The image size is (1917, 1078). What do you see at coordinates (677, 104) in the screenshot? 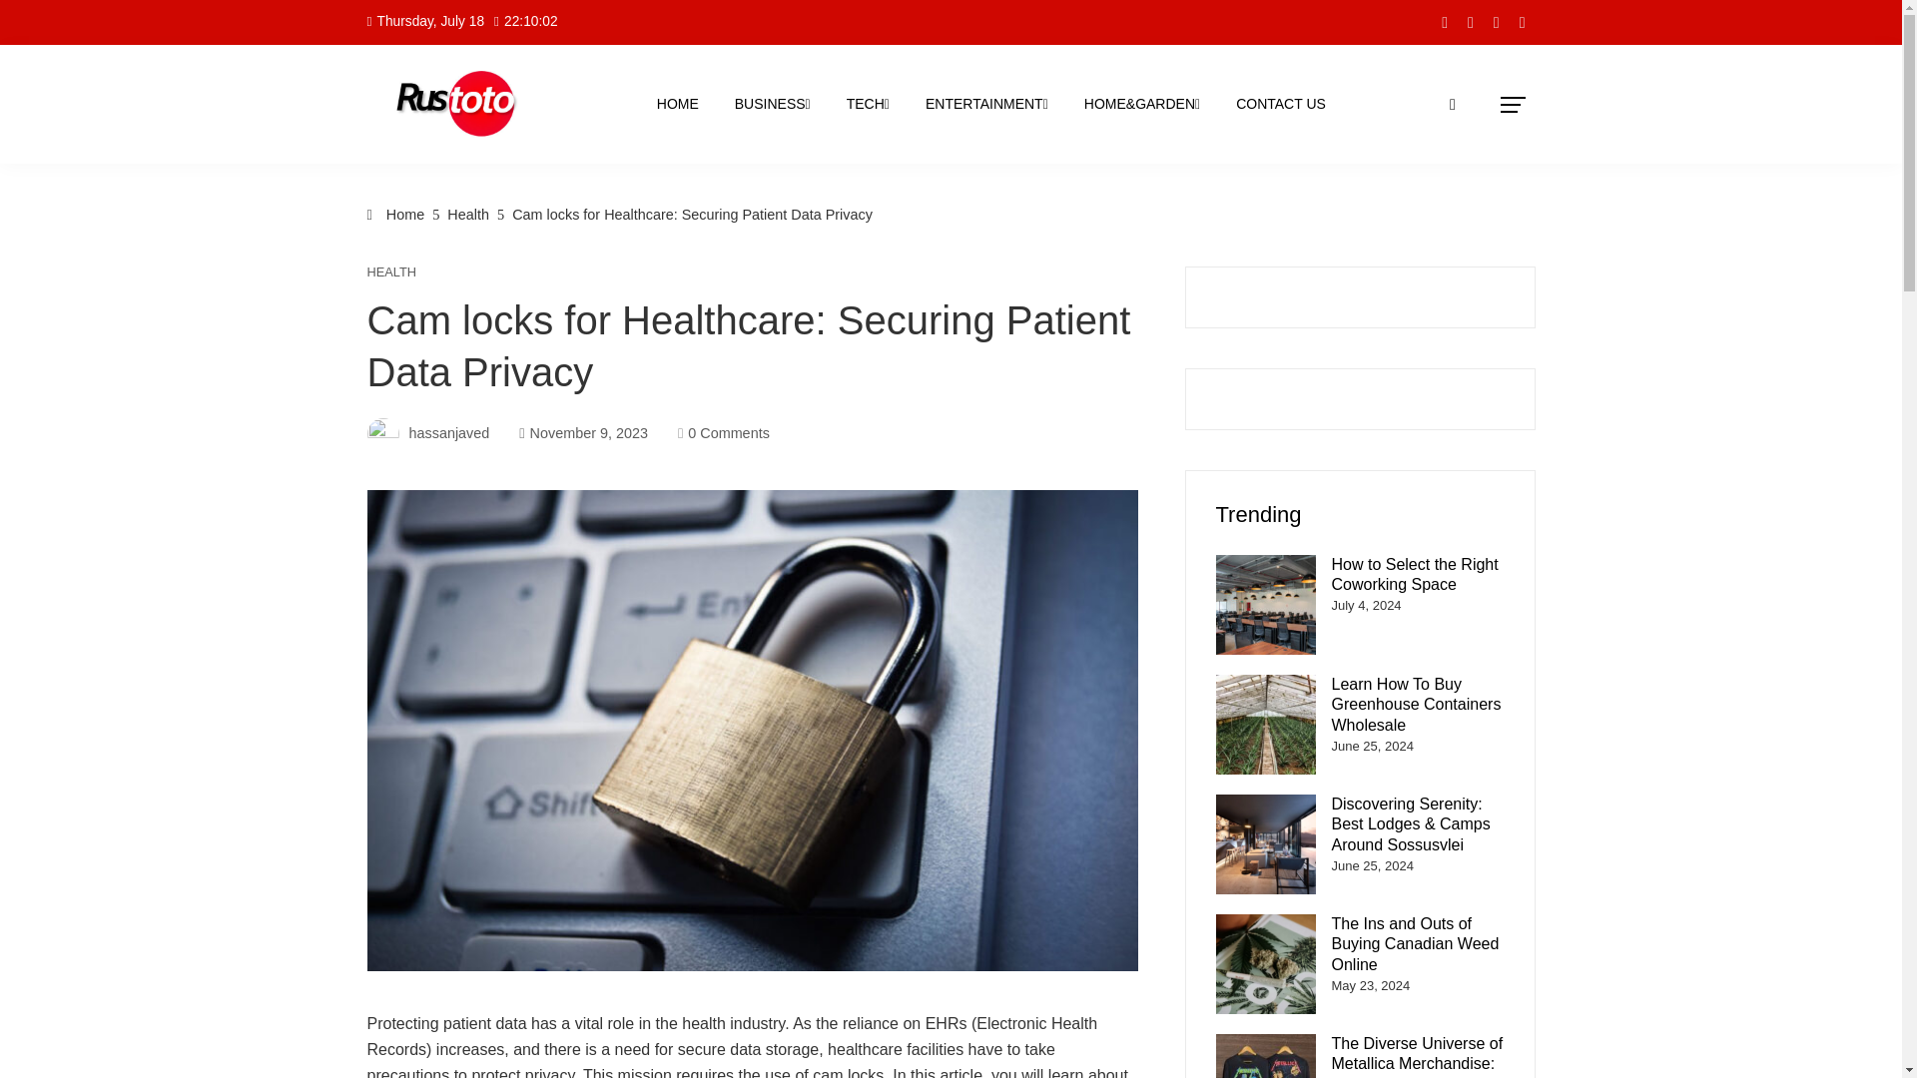
I see `HOME` at bounding box center [677, 104].